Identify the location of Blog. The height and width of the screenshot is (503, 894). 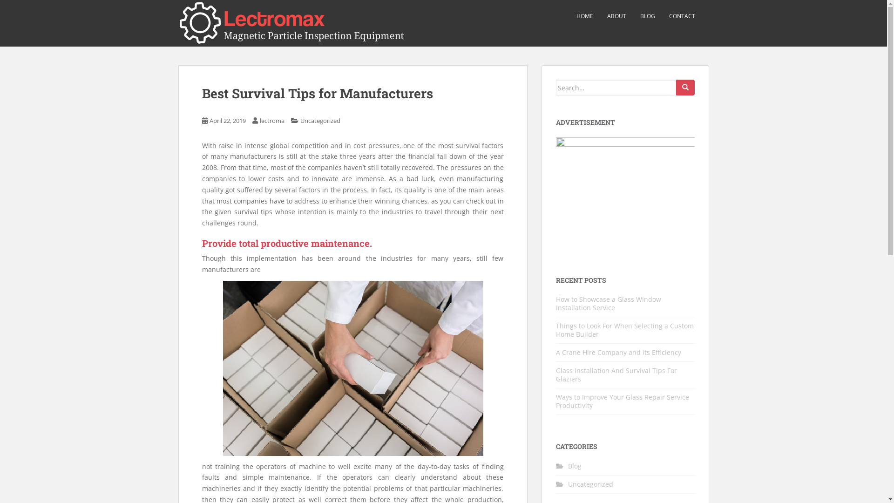
(575, 466).